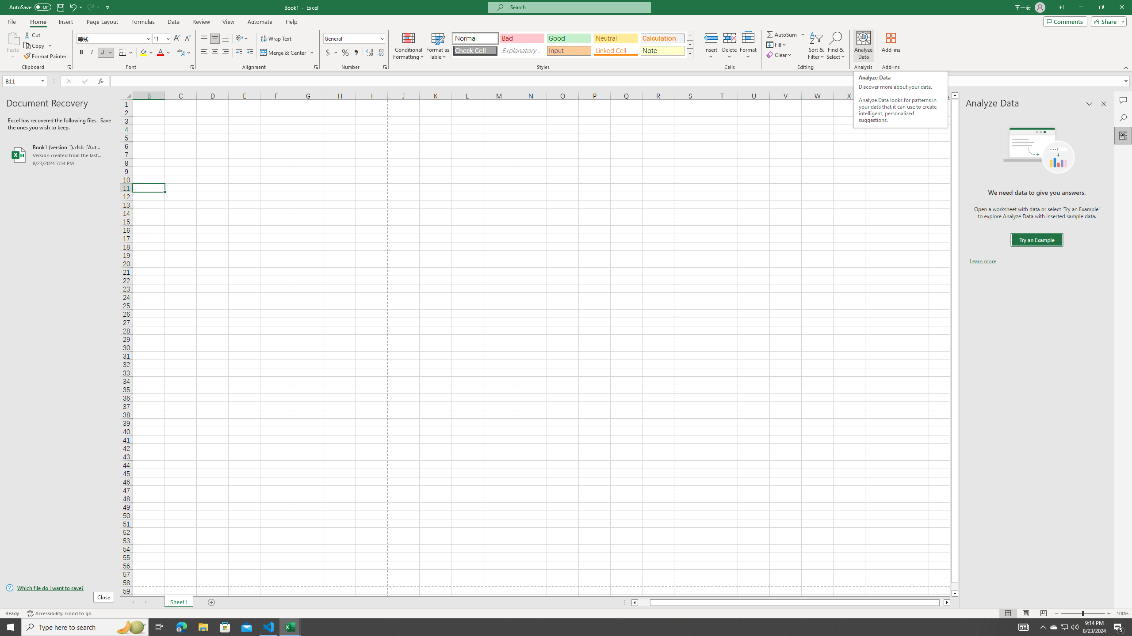 This screenshot has width=1132, height=636. Describe the element at coordinates (145, 602) in the screenshot. I see `Scroll Right` at that location.